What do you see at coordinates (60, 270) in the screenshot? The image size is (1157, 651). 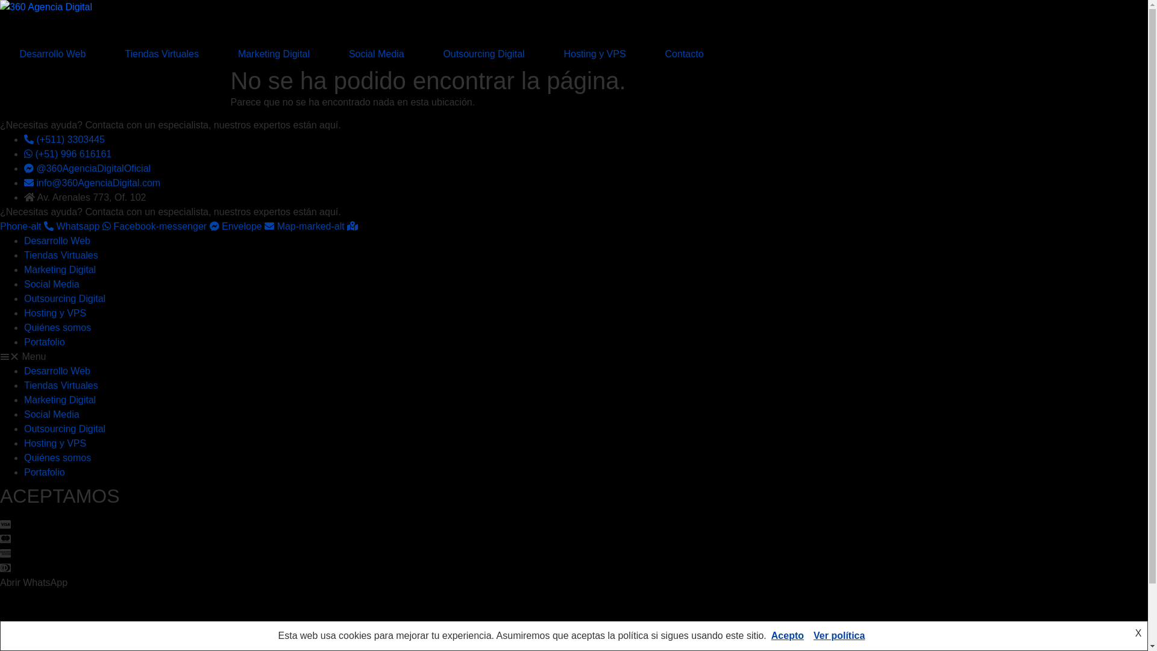 I see `Marketing Digital` at bounding box center [60, 270].